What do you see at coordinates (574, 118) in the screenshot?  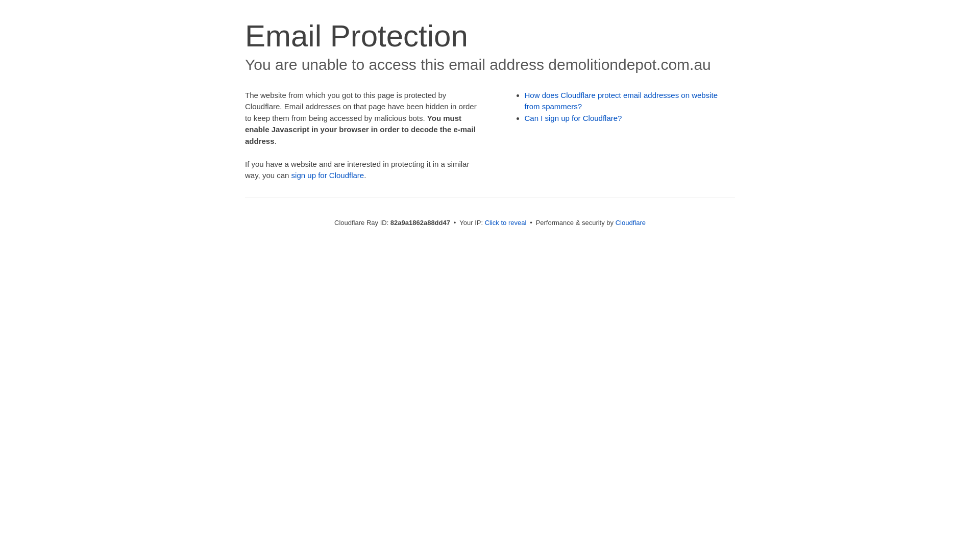 I see `Can I sign up for Cloudflare?` at bounding box center [574, 118].